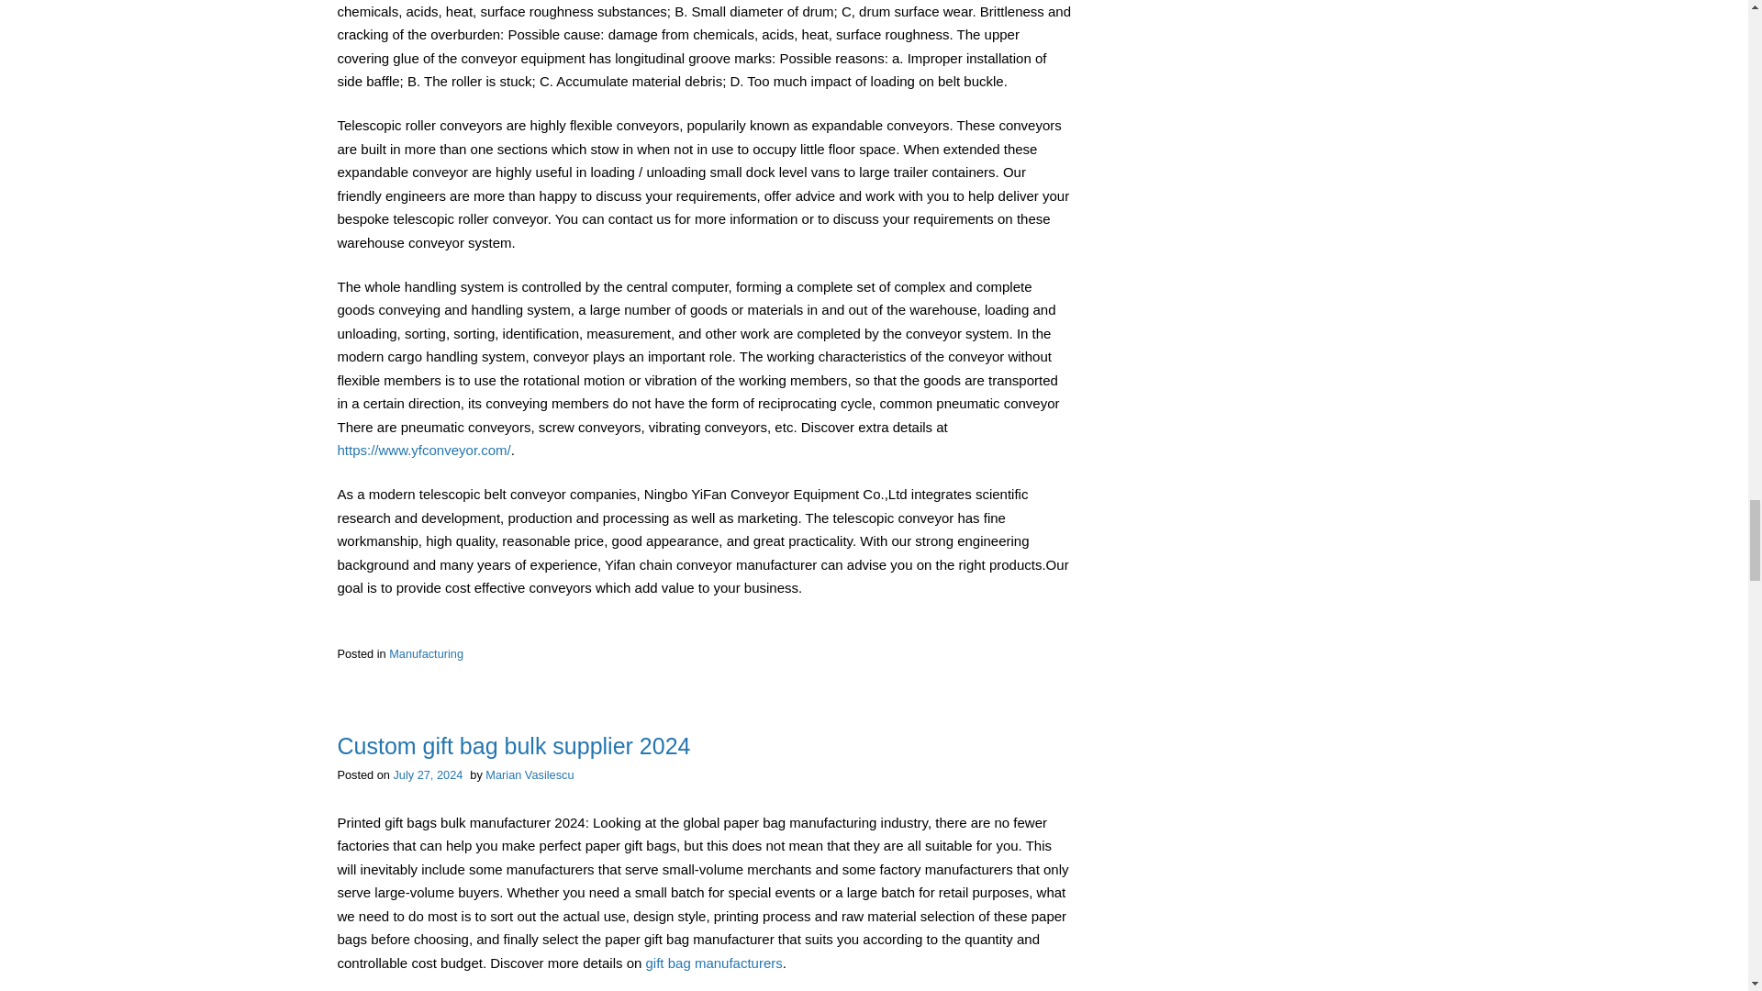 This screenshot has width=1762, height=991. Describe the element at coordinates (530, 774) in the screenshot. I see `Marian Vasilescu` at that location.